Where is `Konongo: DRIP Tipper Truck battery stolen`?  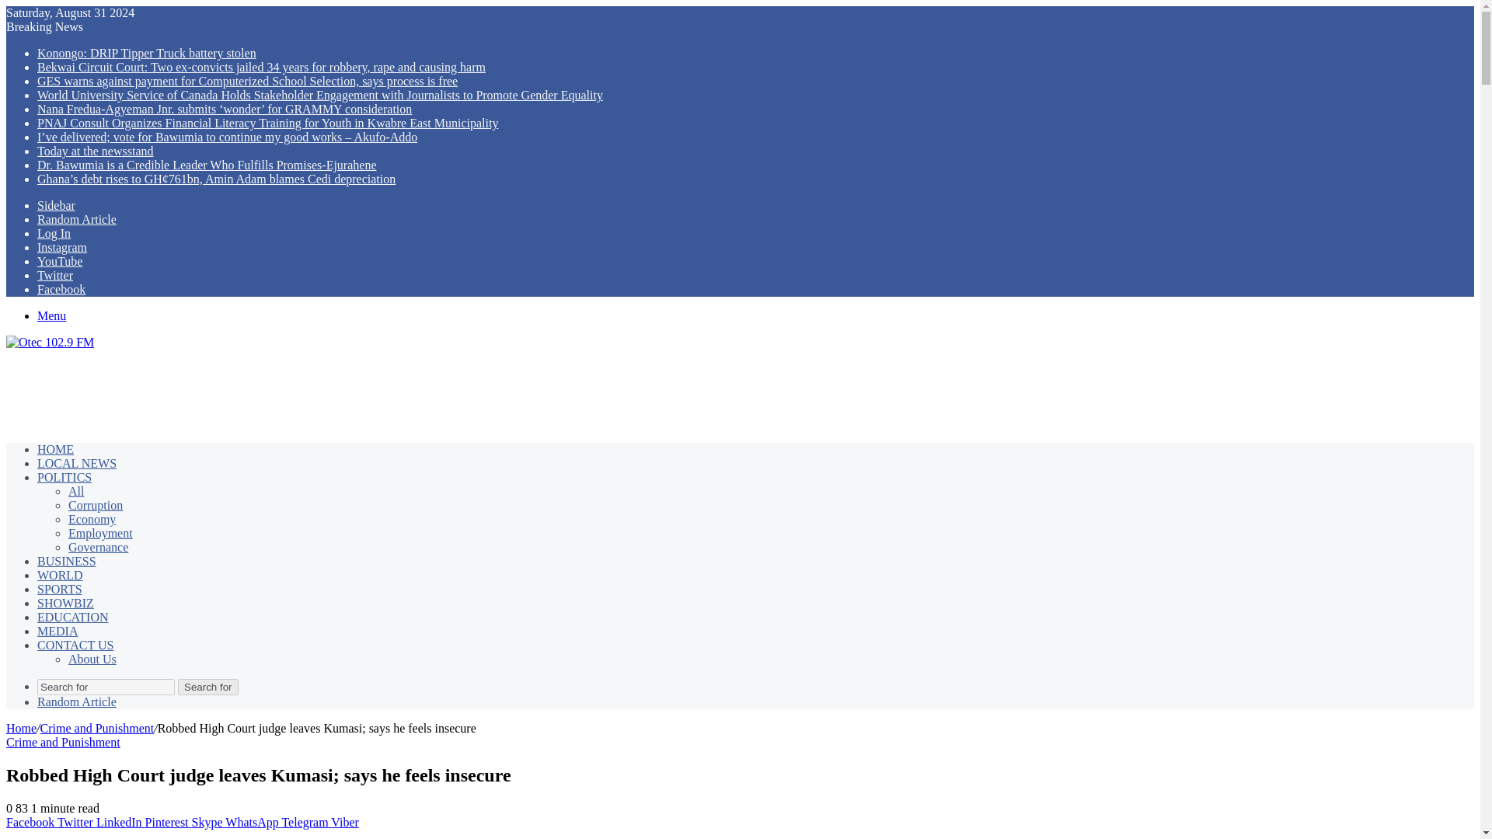
Konongo: DRIP Tipper Truck battery stolen is located at coordinates (147, 53).